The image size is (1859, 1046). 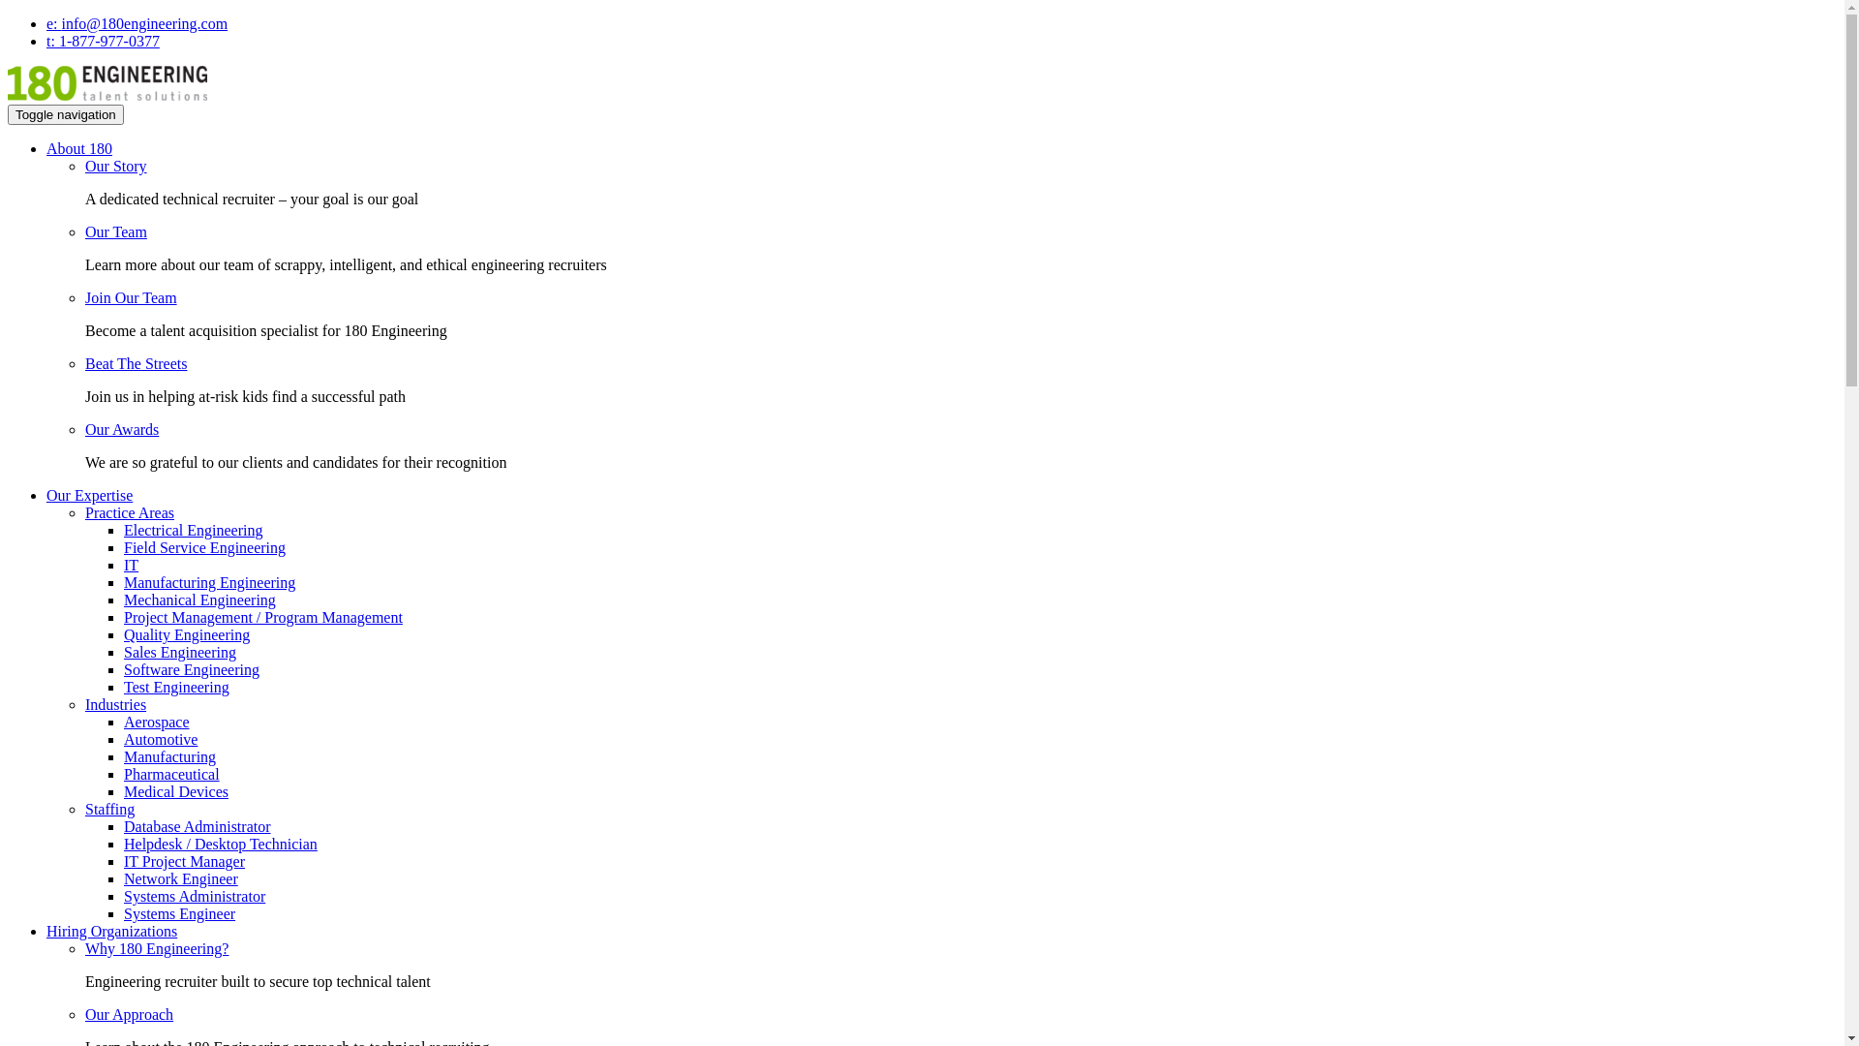 I want to click on Industries, so click(x=116, y=705).